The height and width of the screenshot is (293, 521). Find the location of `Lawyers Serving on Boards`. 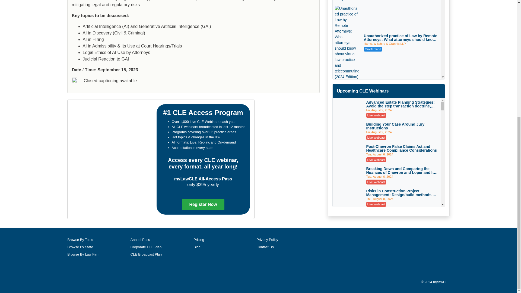

Lawyers Serving on Boards is located at coordinates (348, 190).